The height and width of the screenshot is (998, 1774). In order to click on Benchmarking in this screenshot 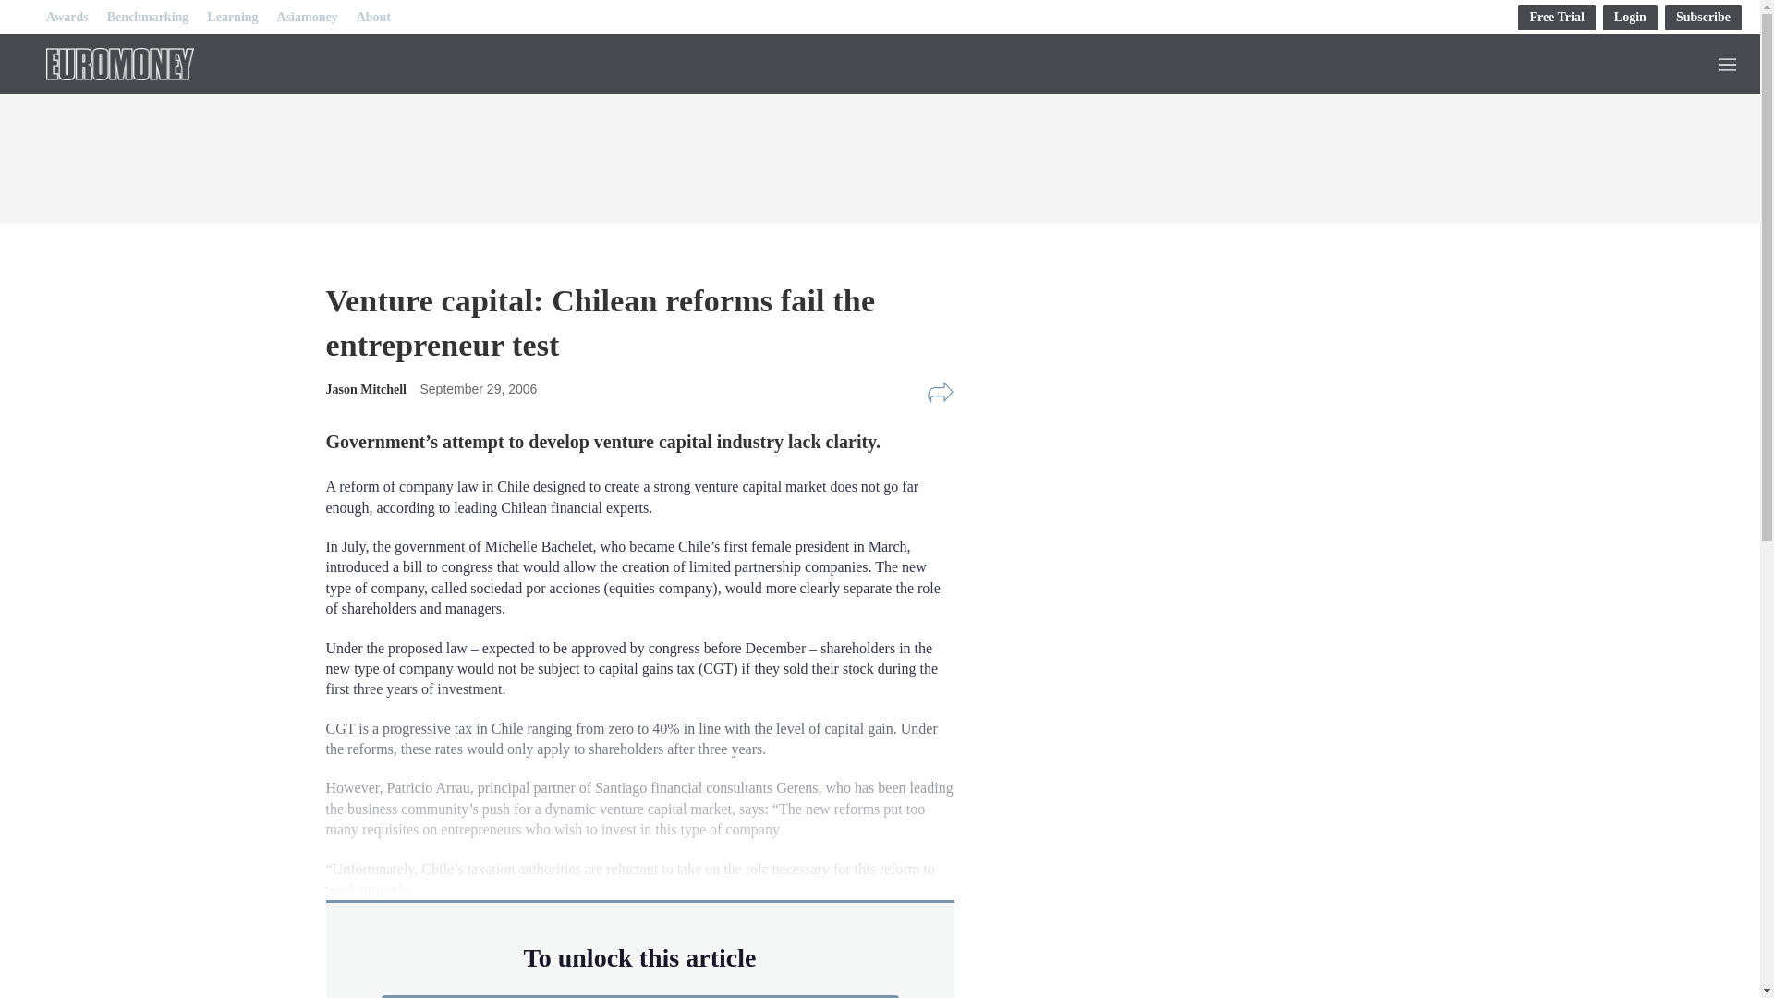, I will do `click(148, 17)`.